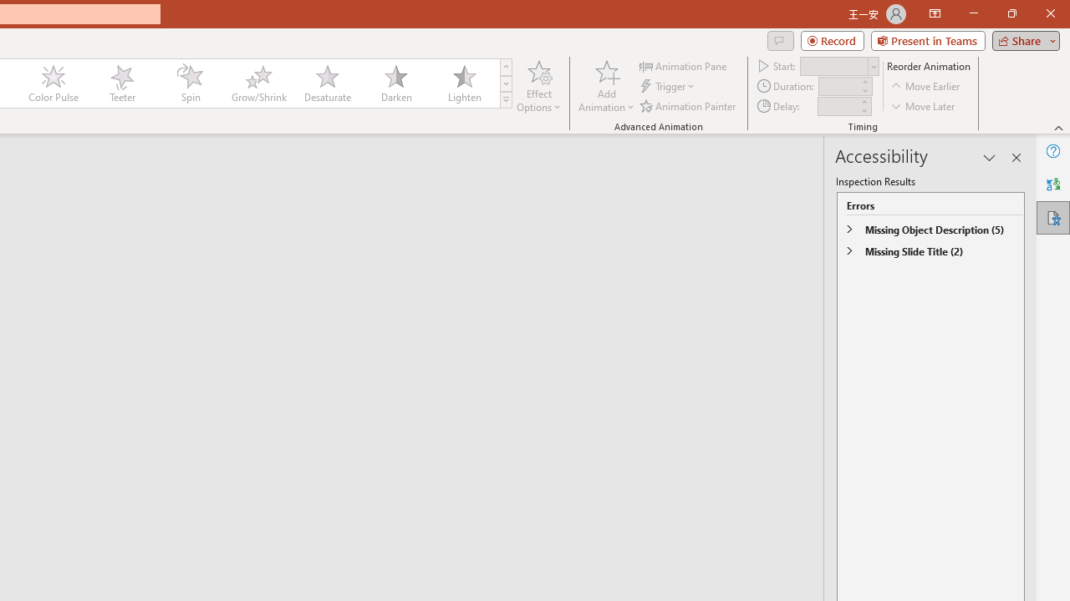  What do you see at coordinates (258, 83) in the screenshot?
I see `Grow/Shrink` at bounding box center [258, 83].